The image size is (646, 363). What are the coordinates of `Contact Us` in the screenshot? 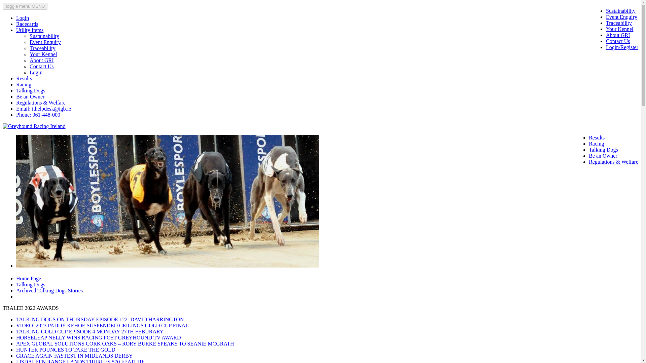 It's located at (618, 41).